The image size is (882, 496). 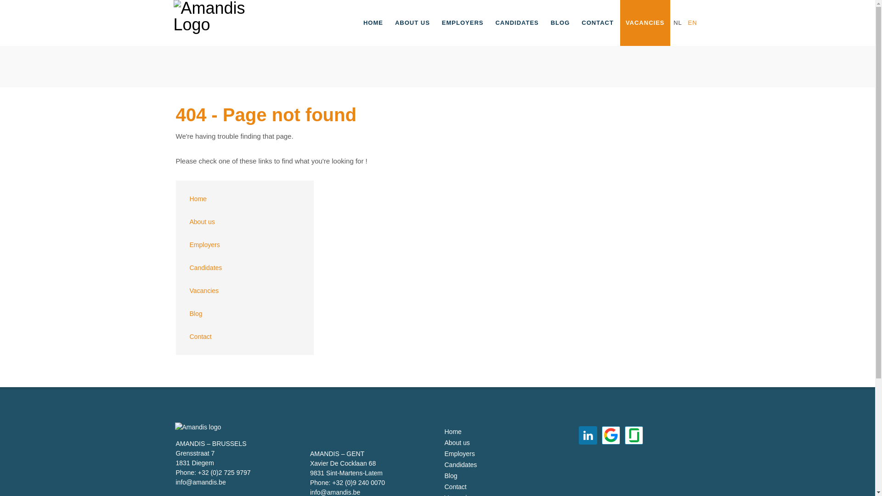 I want to click on CANDIDATES, so click(x=517, y=23).